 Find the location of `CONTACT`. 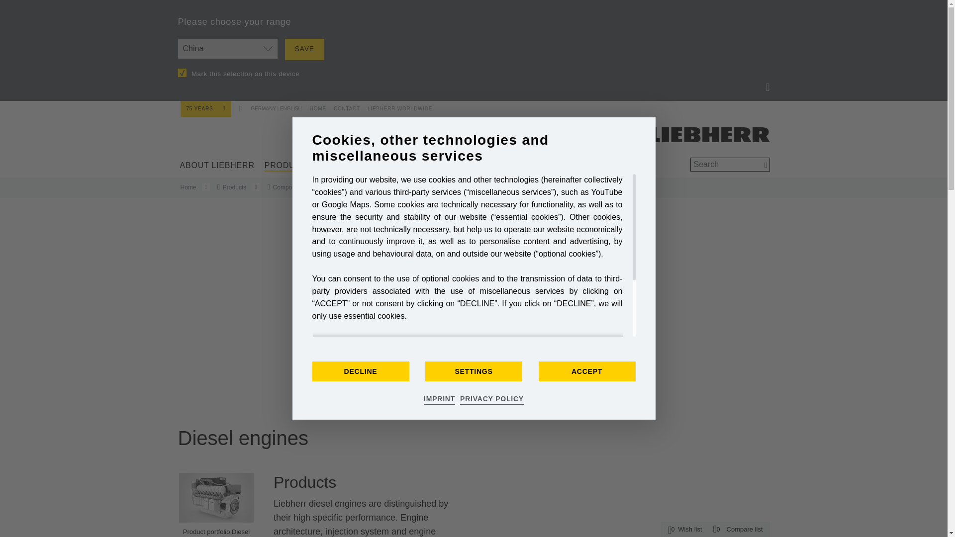

CONTACT is located at coordinates (343, 106).